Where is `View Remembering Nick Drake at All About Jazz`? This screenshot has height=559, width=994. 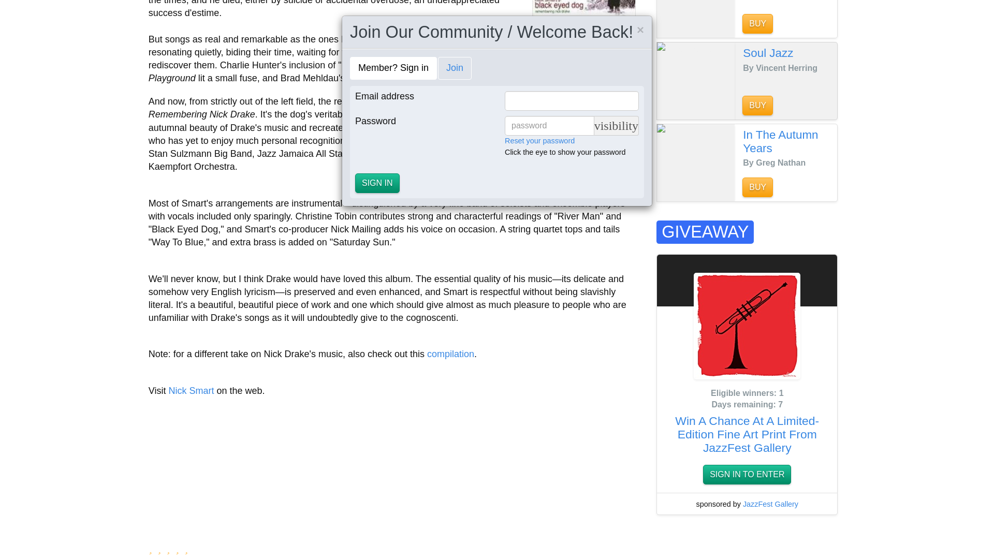 View Remembering Nick Drake at All About Jazz is located at coordinates (584, 9).